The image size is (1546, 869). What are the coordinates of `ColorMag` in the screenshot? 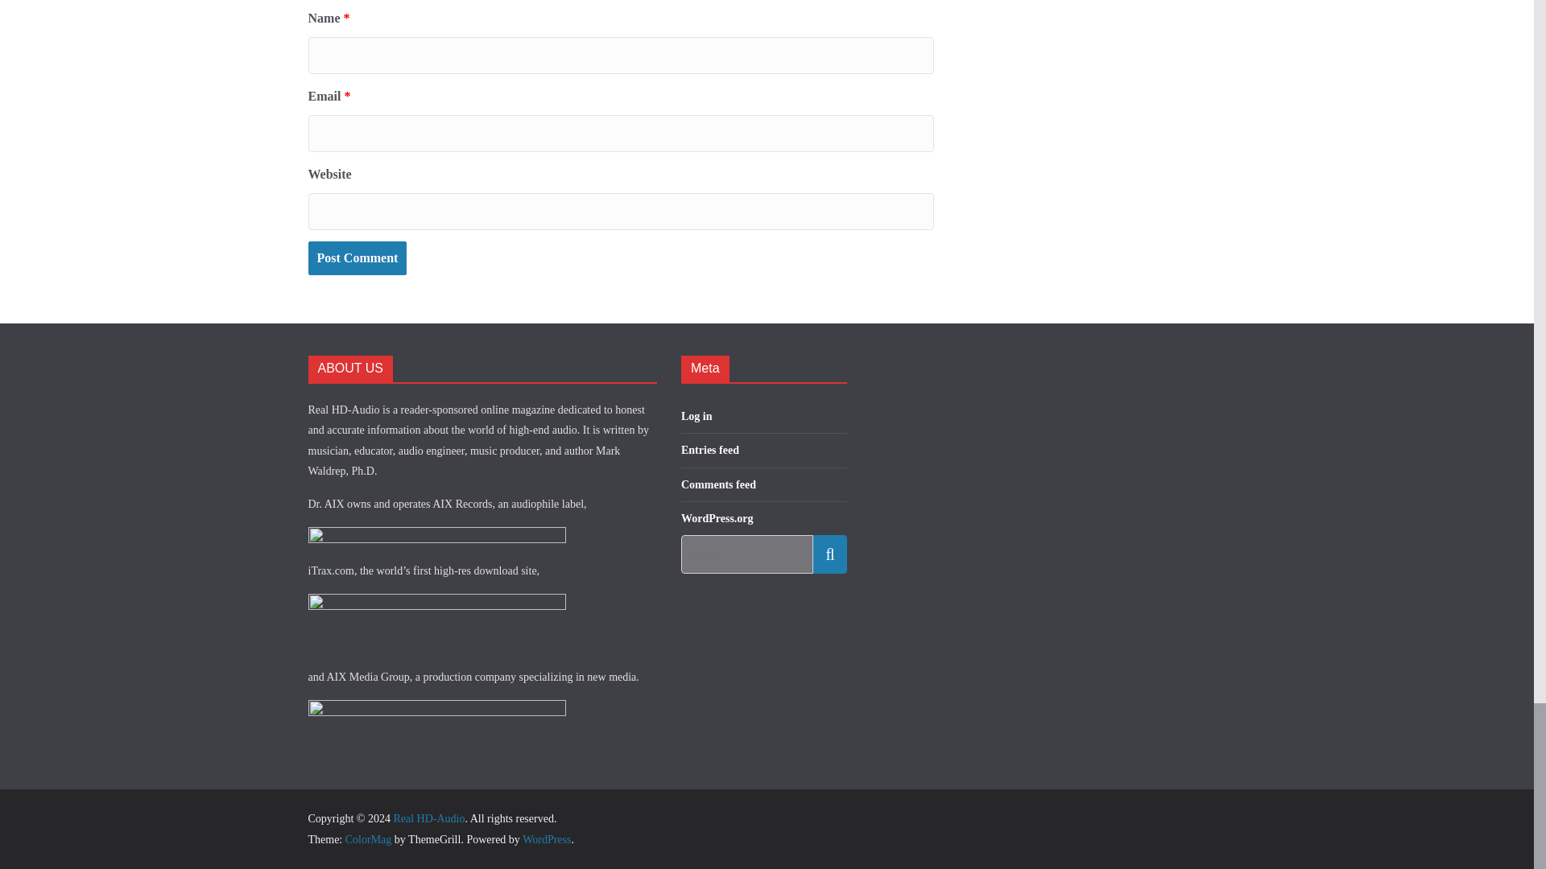 It's located at (369, 838).